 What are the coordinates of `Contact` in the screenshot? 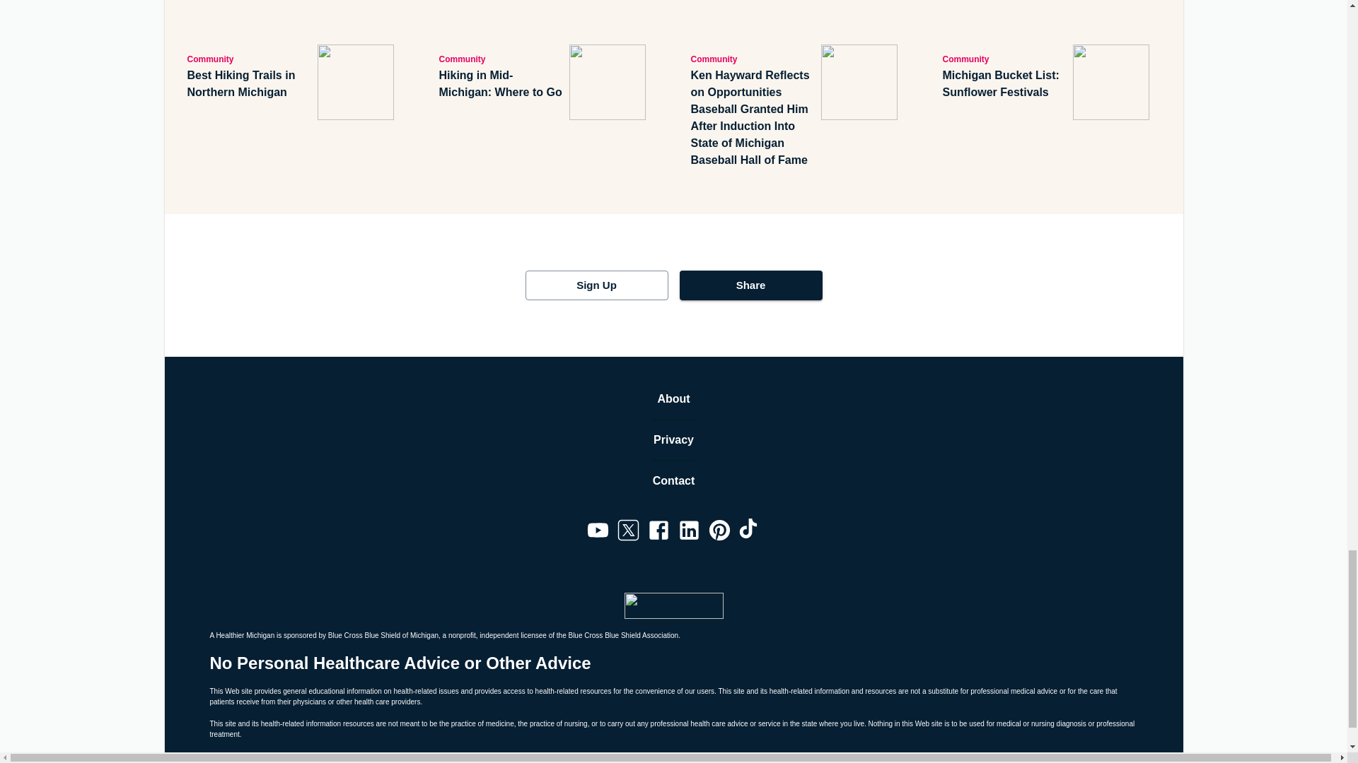 It's located at (674, 480).